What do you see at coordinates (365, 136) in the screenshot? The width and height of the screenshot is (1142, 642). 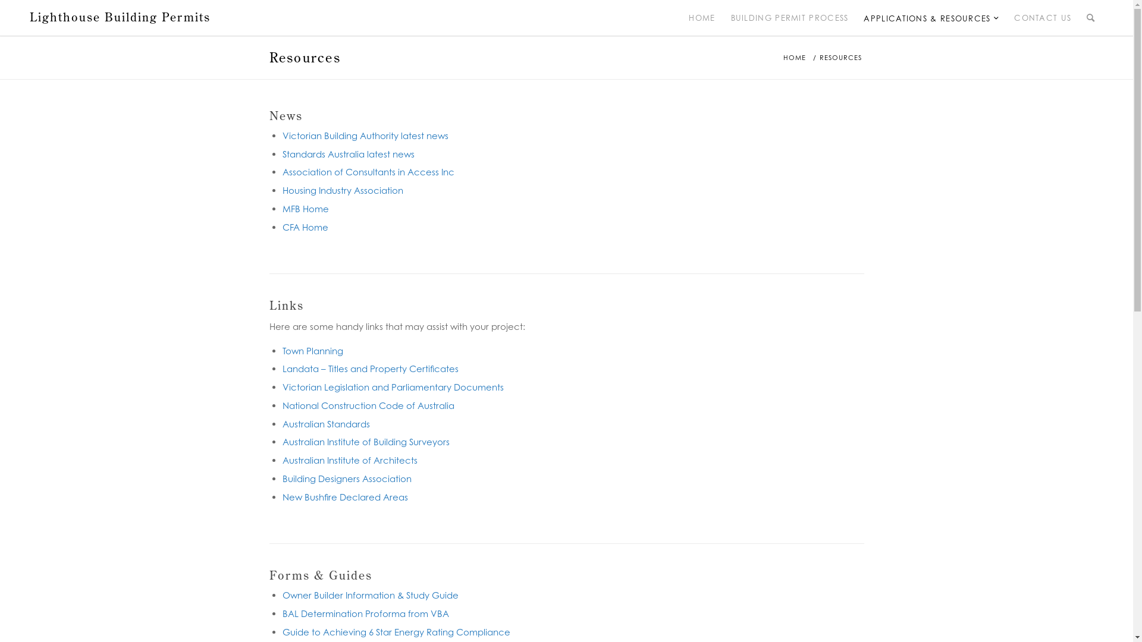 I see `Victorian Building Authority latest news` at bounding box center [365, 136].